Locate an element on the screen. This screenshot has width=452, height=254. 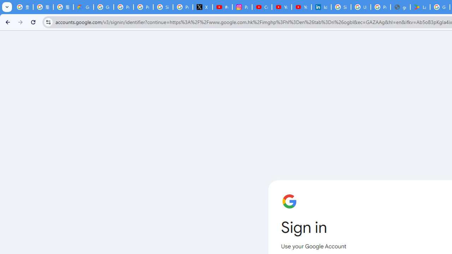
Last Shelter: Survival - Apps on Google Play is located at coordinates (420, 7).